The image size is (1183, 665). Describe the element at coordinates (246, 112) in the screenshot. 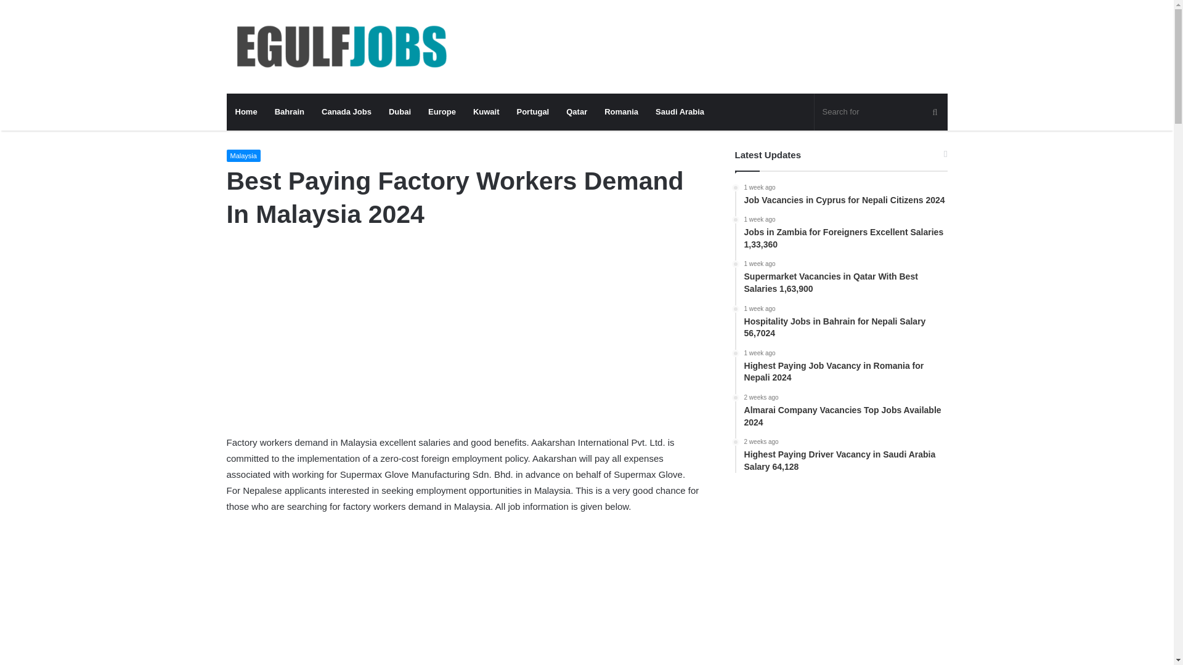

I see `Home` at that location.